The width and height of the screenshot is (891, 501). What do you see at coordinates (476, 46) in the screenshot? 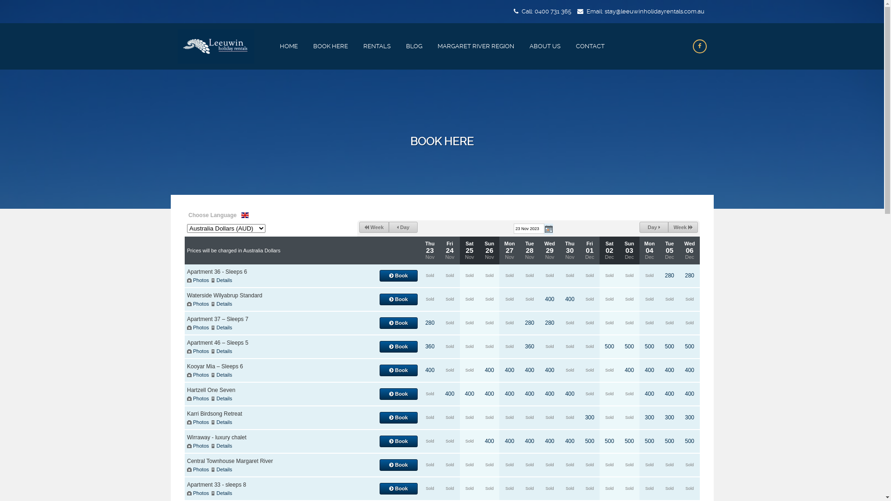
I see `MARGARET RIVER REGION` at bounding box center [476, 46].